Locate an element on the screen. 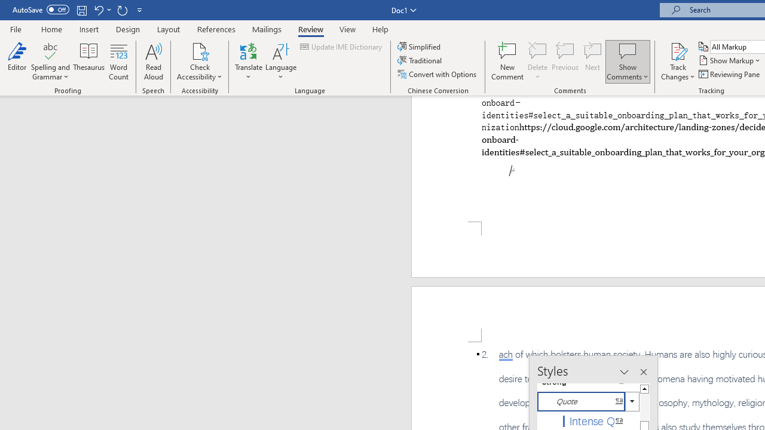  Traditional is located at coordinates (421, 61).